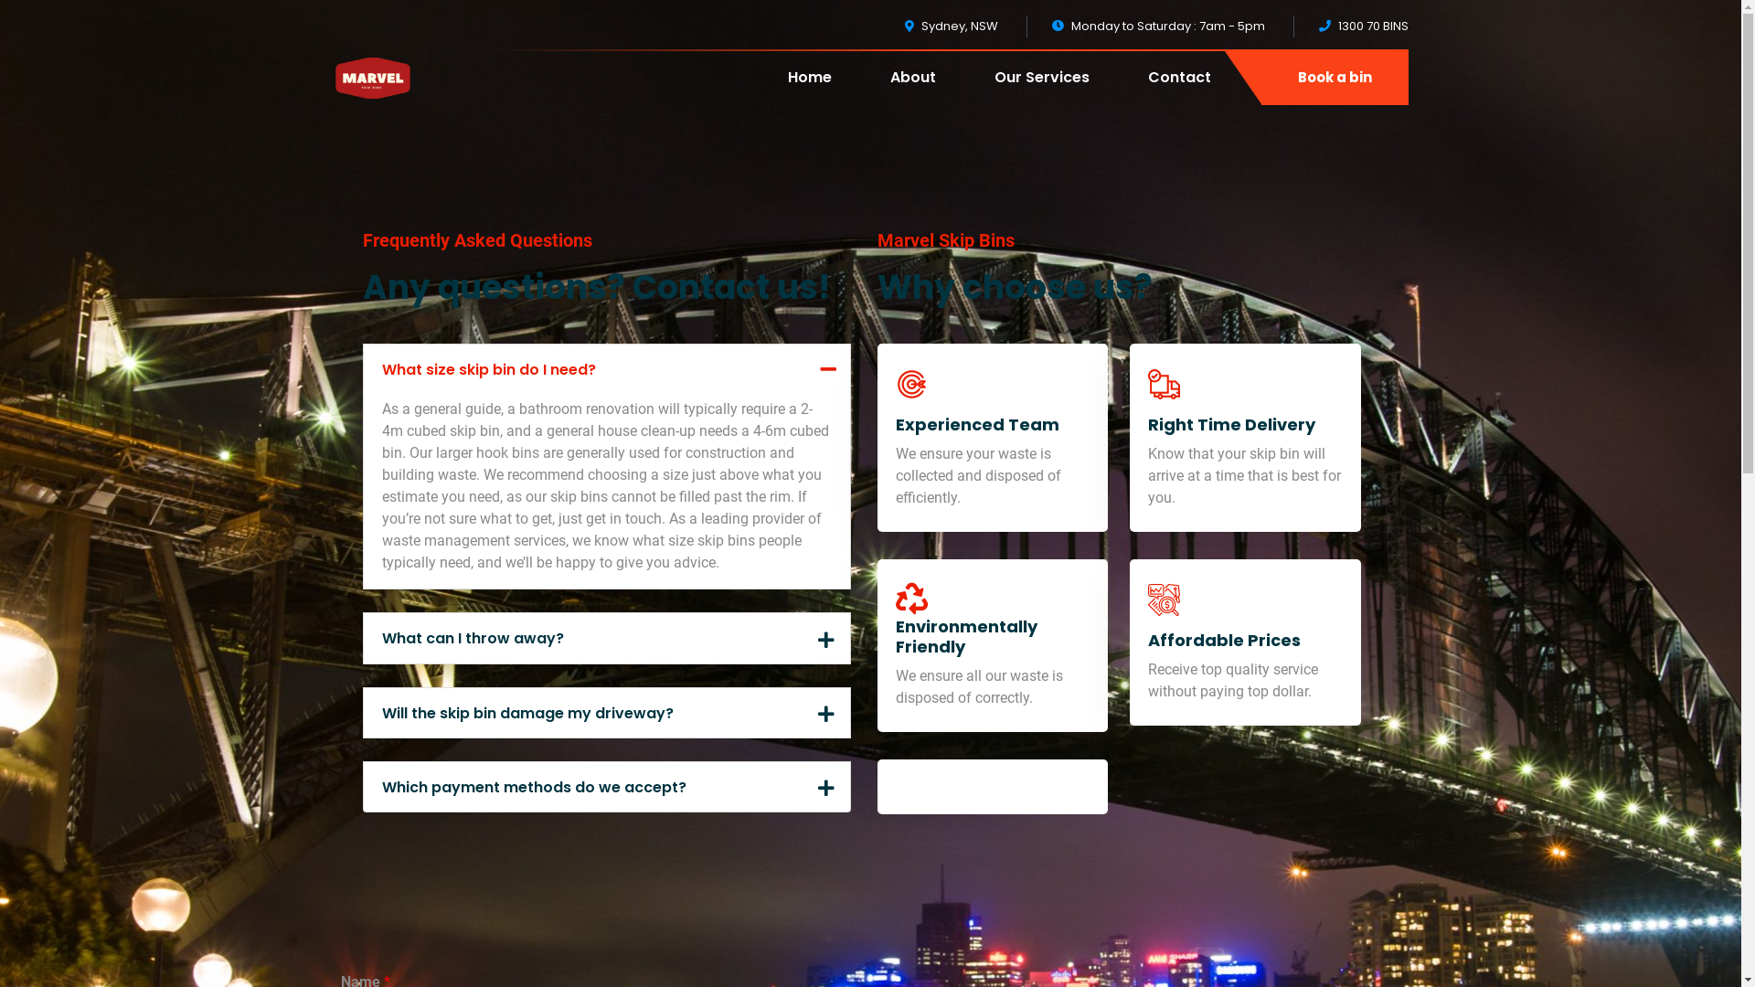 The height and width of the screenshot is (987, 1755). I want to click on Contact, so click(1179, 91).